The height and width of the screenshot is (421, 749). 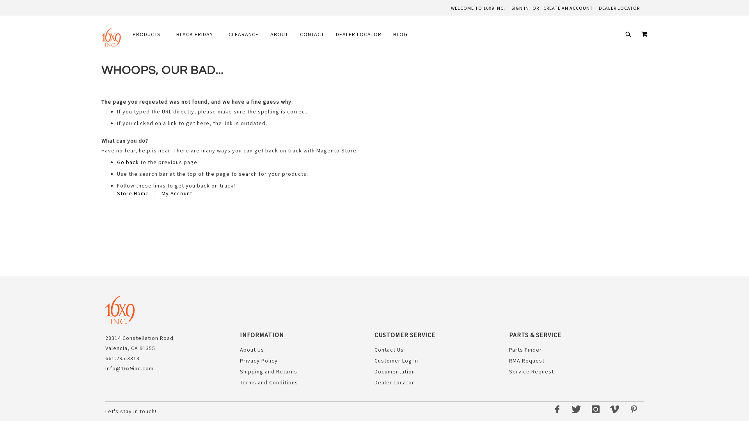 I want to click on BLOG, so click(x=403, y=34).